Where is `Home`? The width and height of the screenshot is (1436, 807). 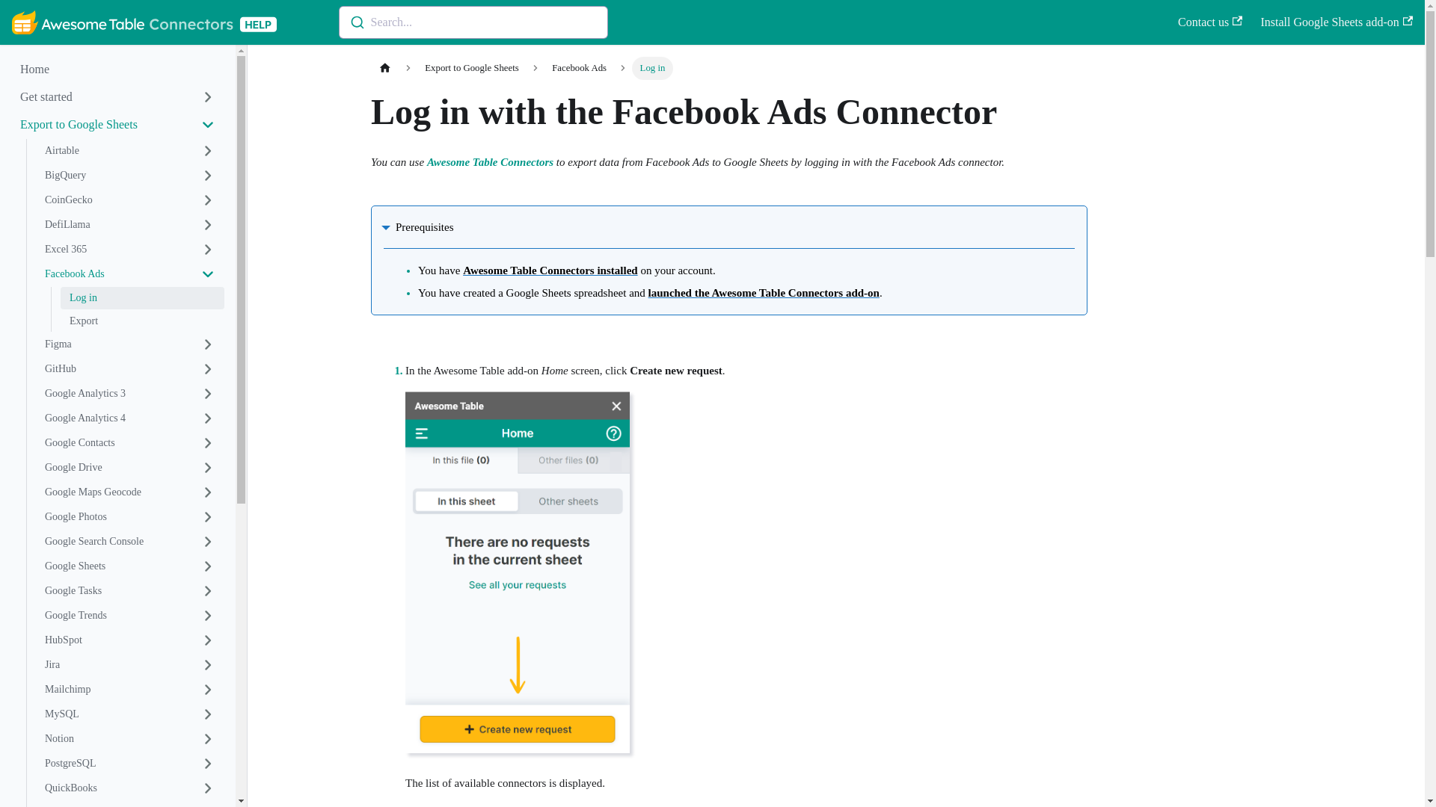
Home is located at coordinates (117, 69).